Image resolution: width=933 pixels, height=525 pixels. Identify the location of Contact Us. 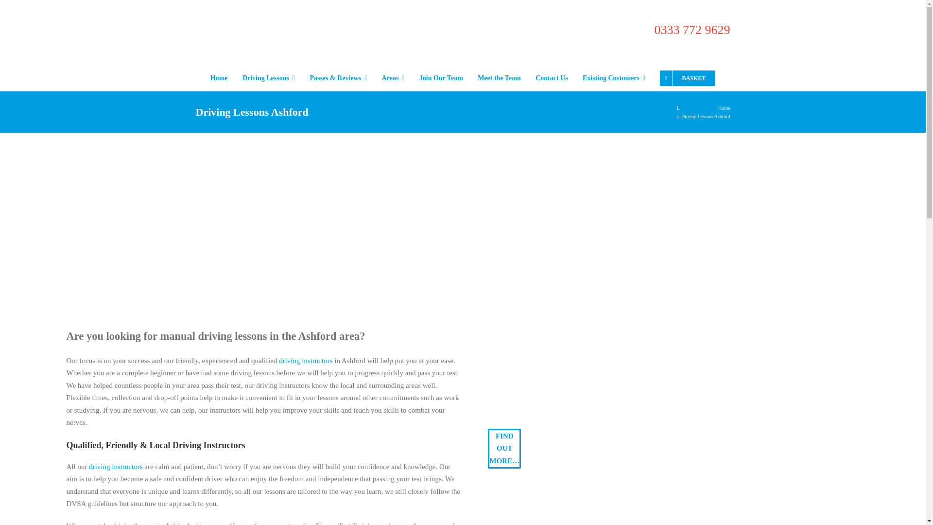
(552, 78).